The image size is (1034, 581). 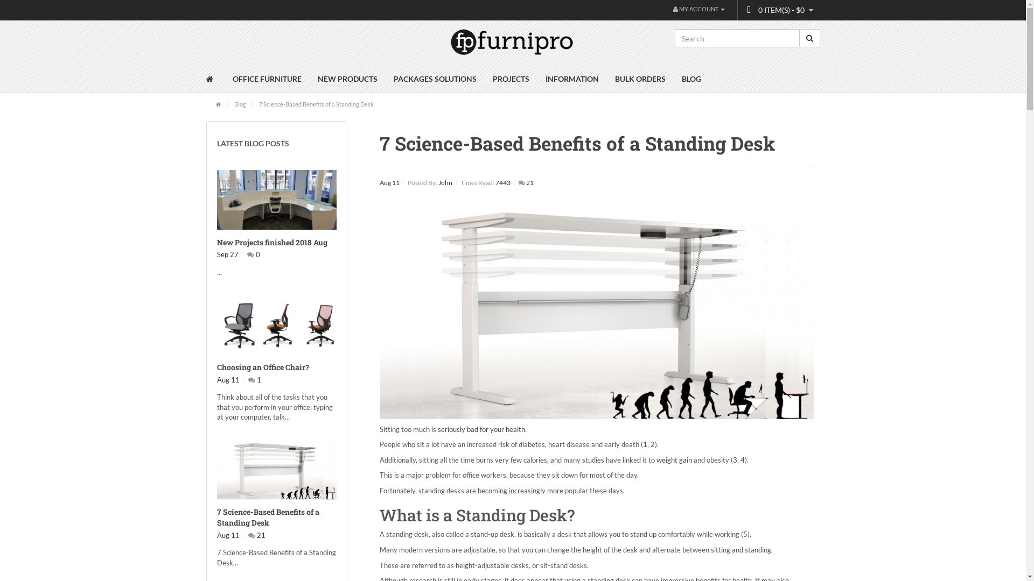 What do you see at coordinates (267, 79) in the screenshot?
I see `OFFICE FURNITURE` at bounding box center [267, 79].